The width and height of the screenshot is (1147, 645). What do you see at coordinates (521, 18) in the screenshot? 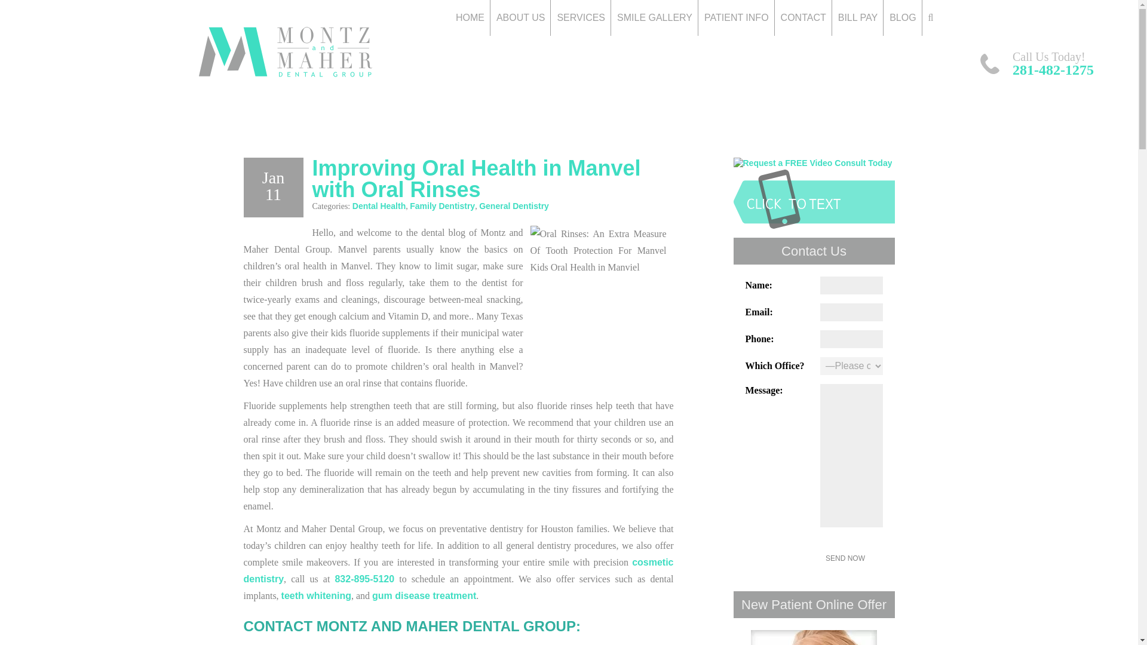
I see `ABOUT US` at bounding box center [521, 18].